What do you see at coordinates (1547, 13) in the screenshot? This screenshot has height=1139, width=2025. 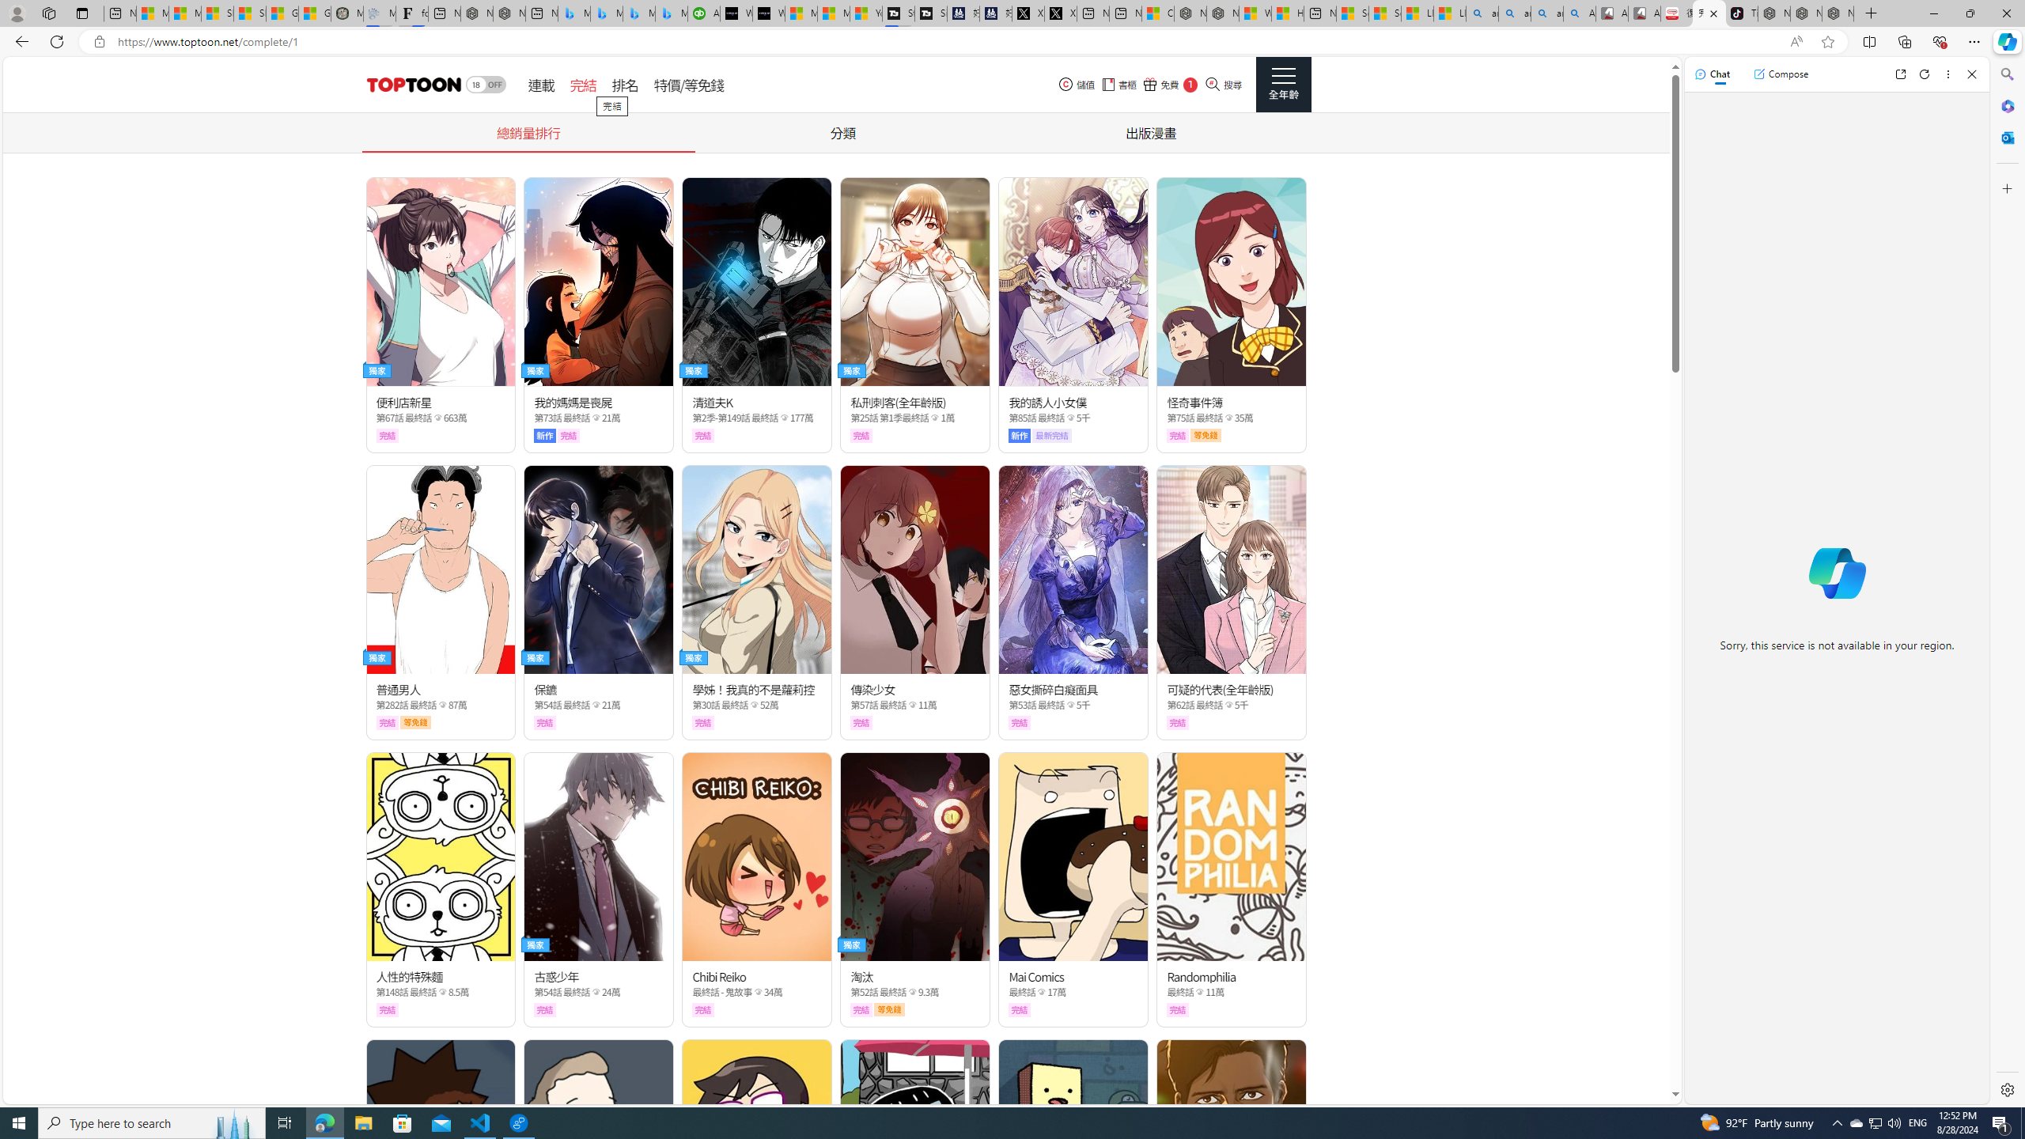 I see `amazon - Search Images` at bounding box center [1547, 13].